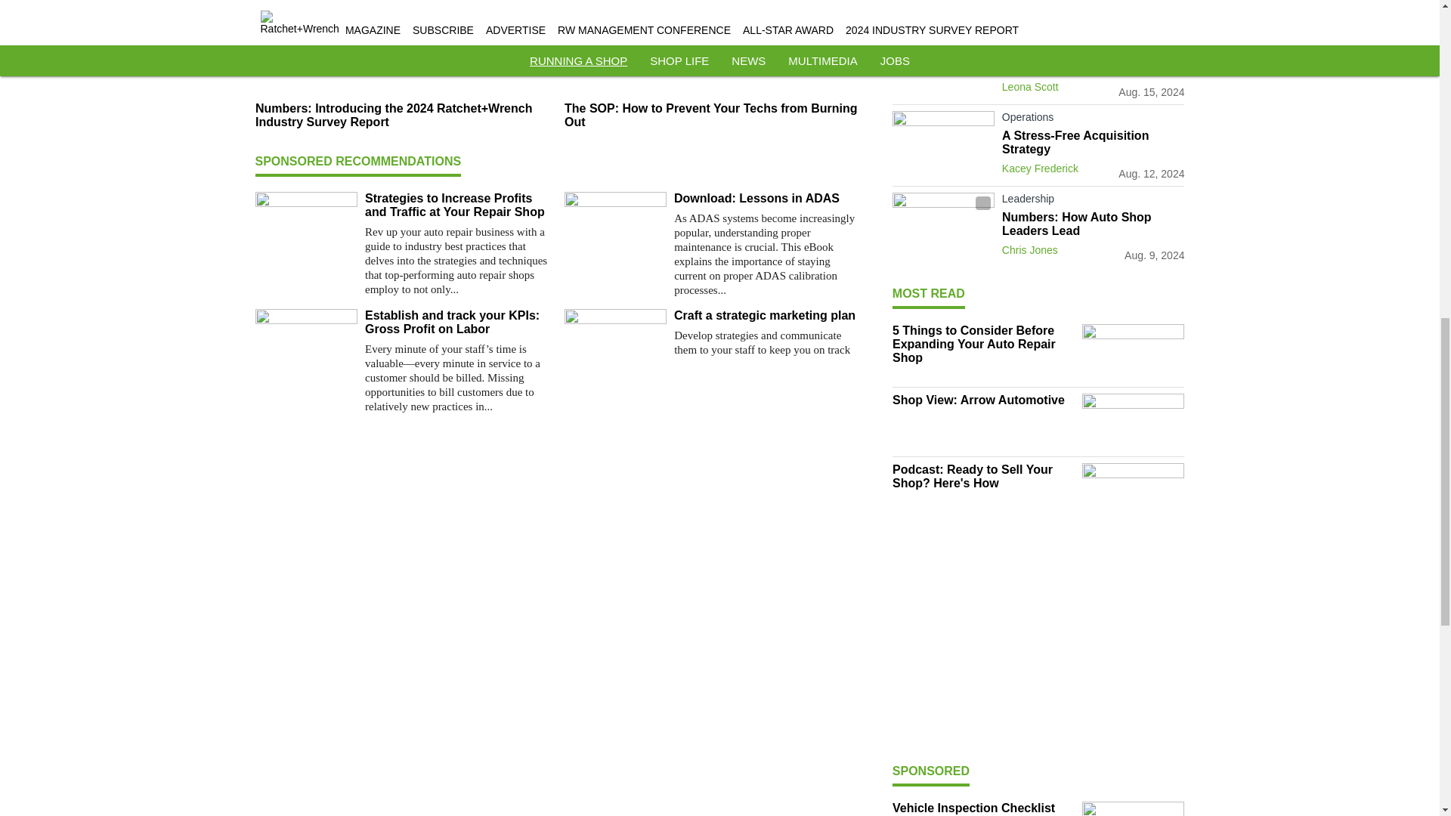  I want to click on Operations, so click(1094, 24).